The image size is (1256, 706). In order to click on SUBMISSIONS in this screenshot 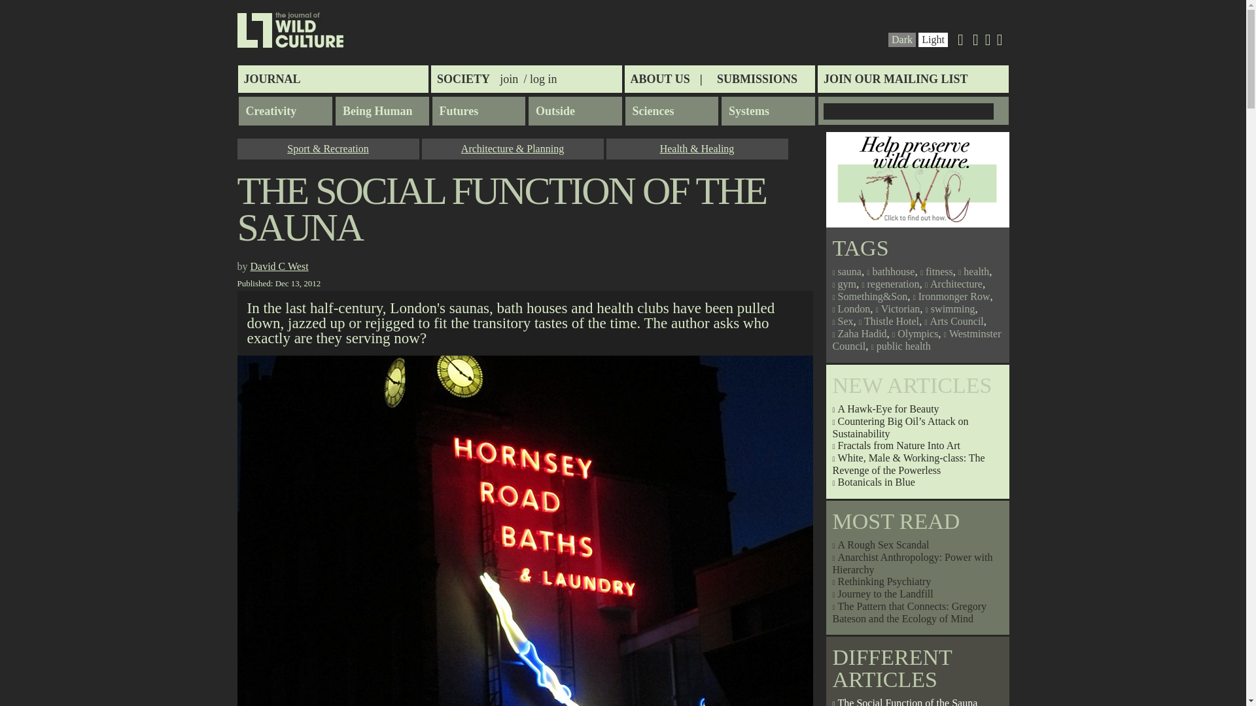, I will do `click(757, 78)`.